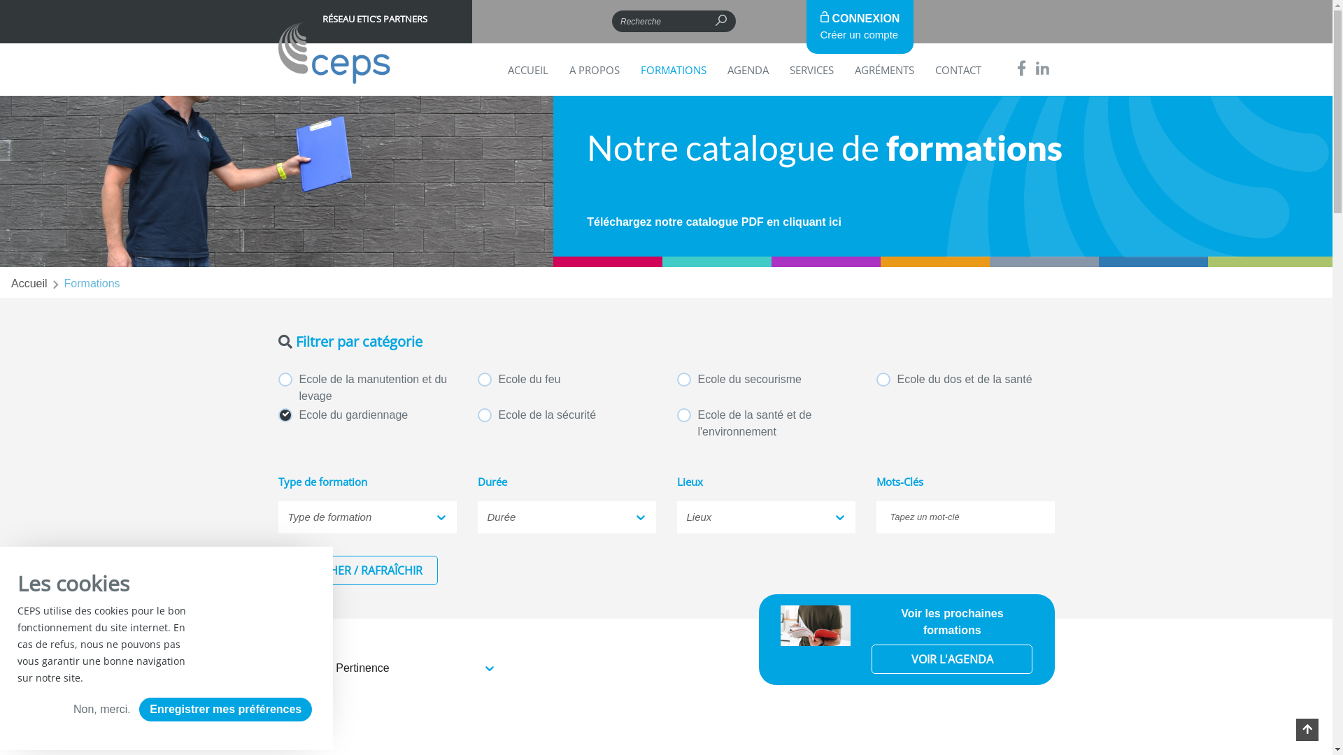 This screenshot has height=755, width=1343. I want to click on A PROPOS, so click(595, 70).